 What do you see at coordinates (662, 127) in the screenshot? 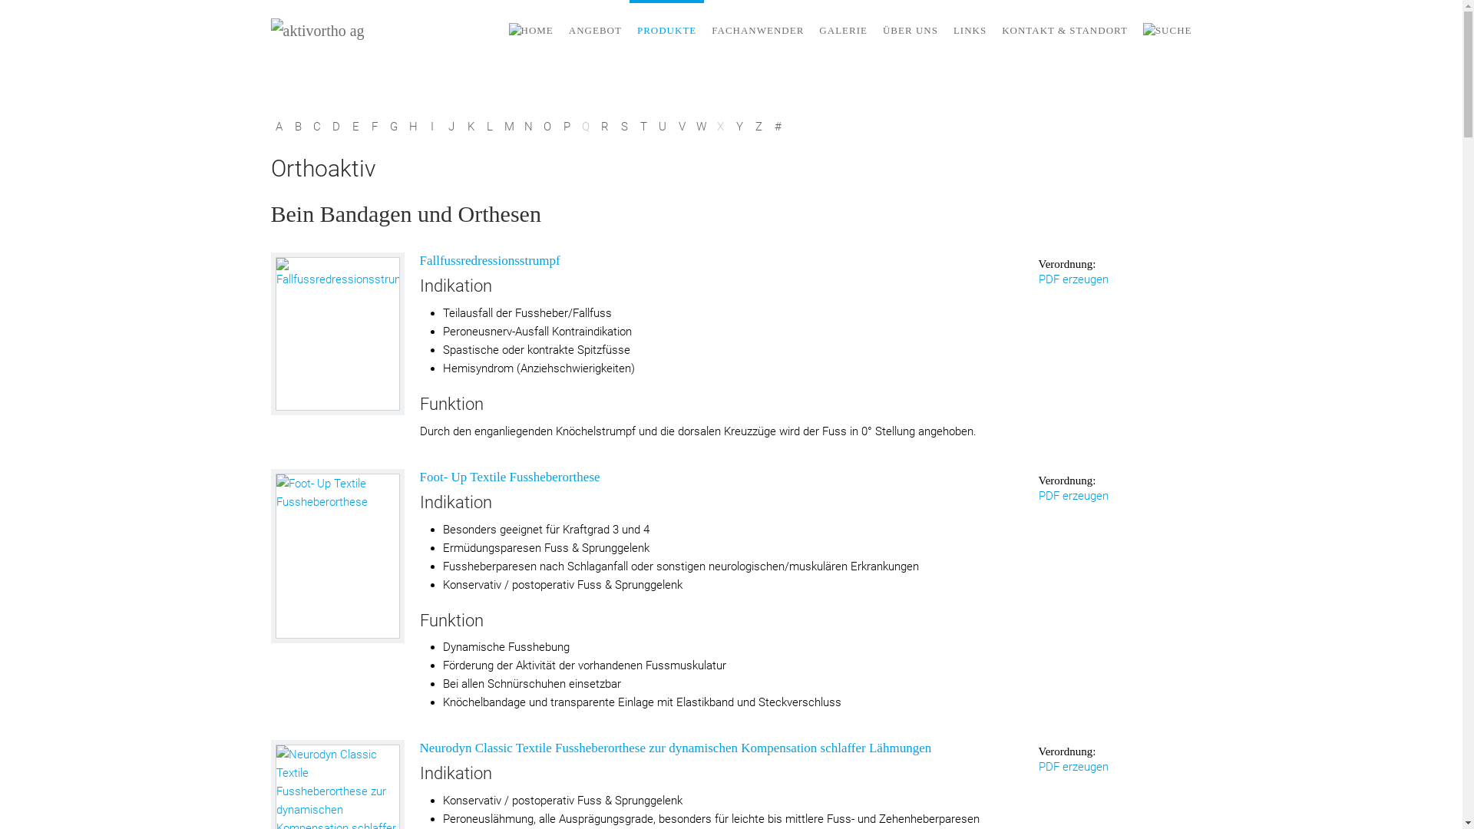
I see `U` at bounding box center [662, 127].